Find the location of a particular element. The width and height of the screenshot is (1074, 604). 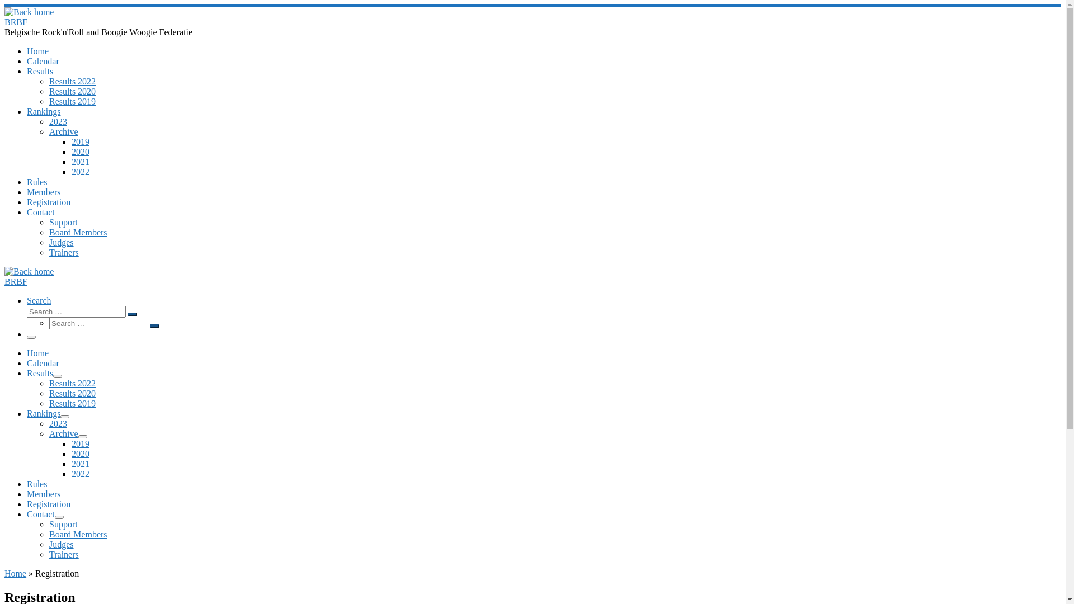

BRBF is located at coordinates (16, 22).